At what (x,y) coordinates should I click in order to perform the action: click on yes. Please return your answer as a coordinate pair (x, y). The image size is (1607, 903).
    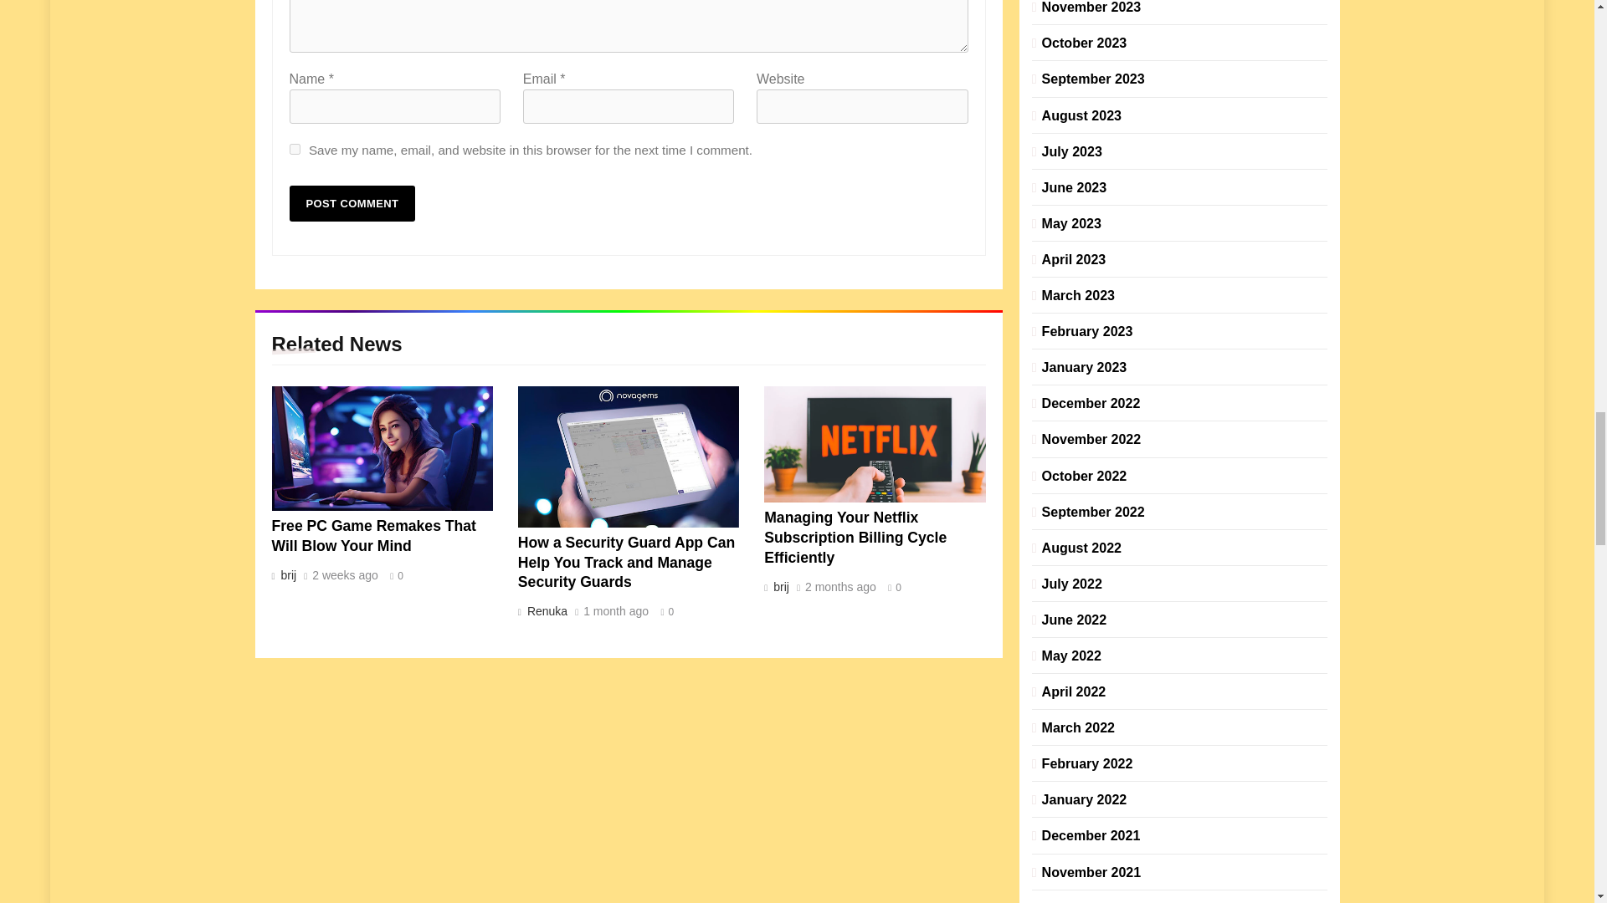
    Looking at the image, I should click on (295, 149).